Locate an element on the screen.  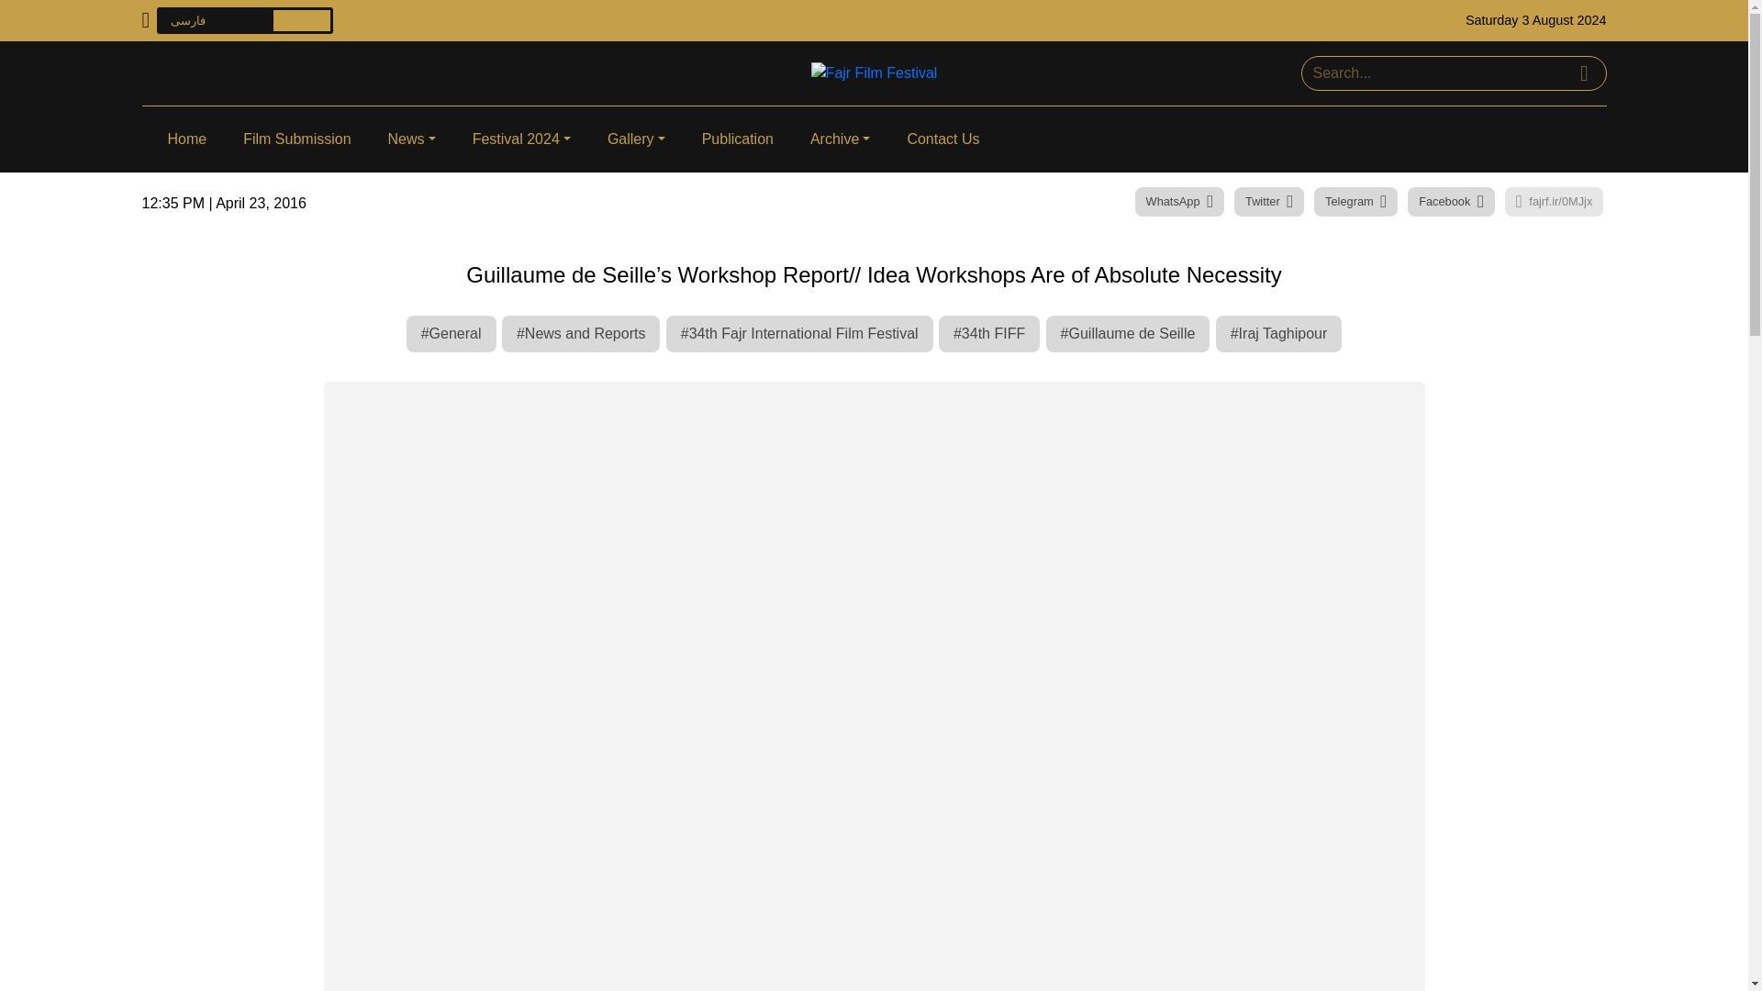
Guillaume de Seille is located at coordinates (1129, 334).